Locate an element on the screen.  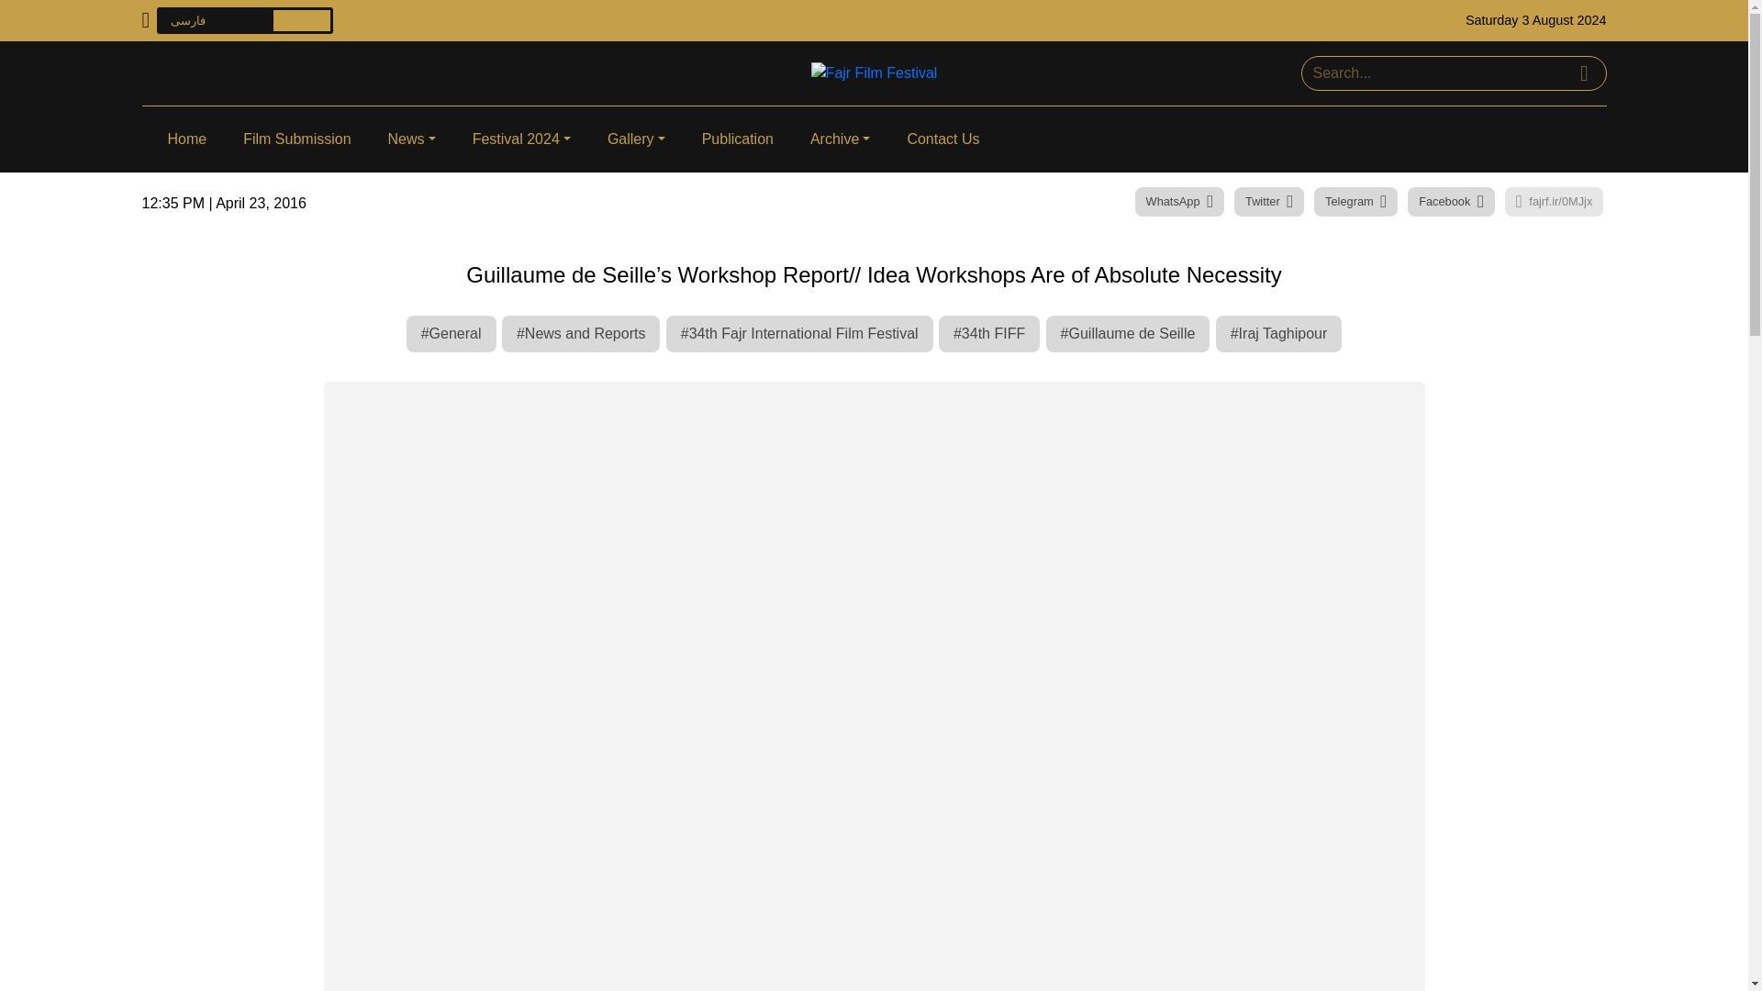
Guillaume de Seille is located at coordinates (1129, 334).